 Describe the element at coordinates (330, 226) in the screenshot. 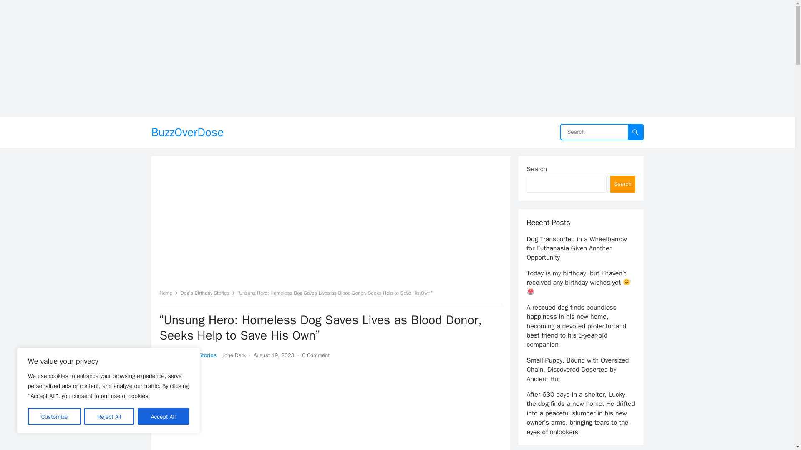

I see `Advertisement` at that location.